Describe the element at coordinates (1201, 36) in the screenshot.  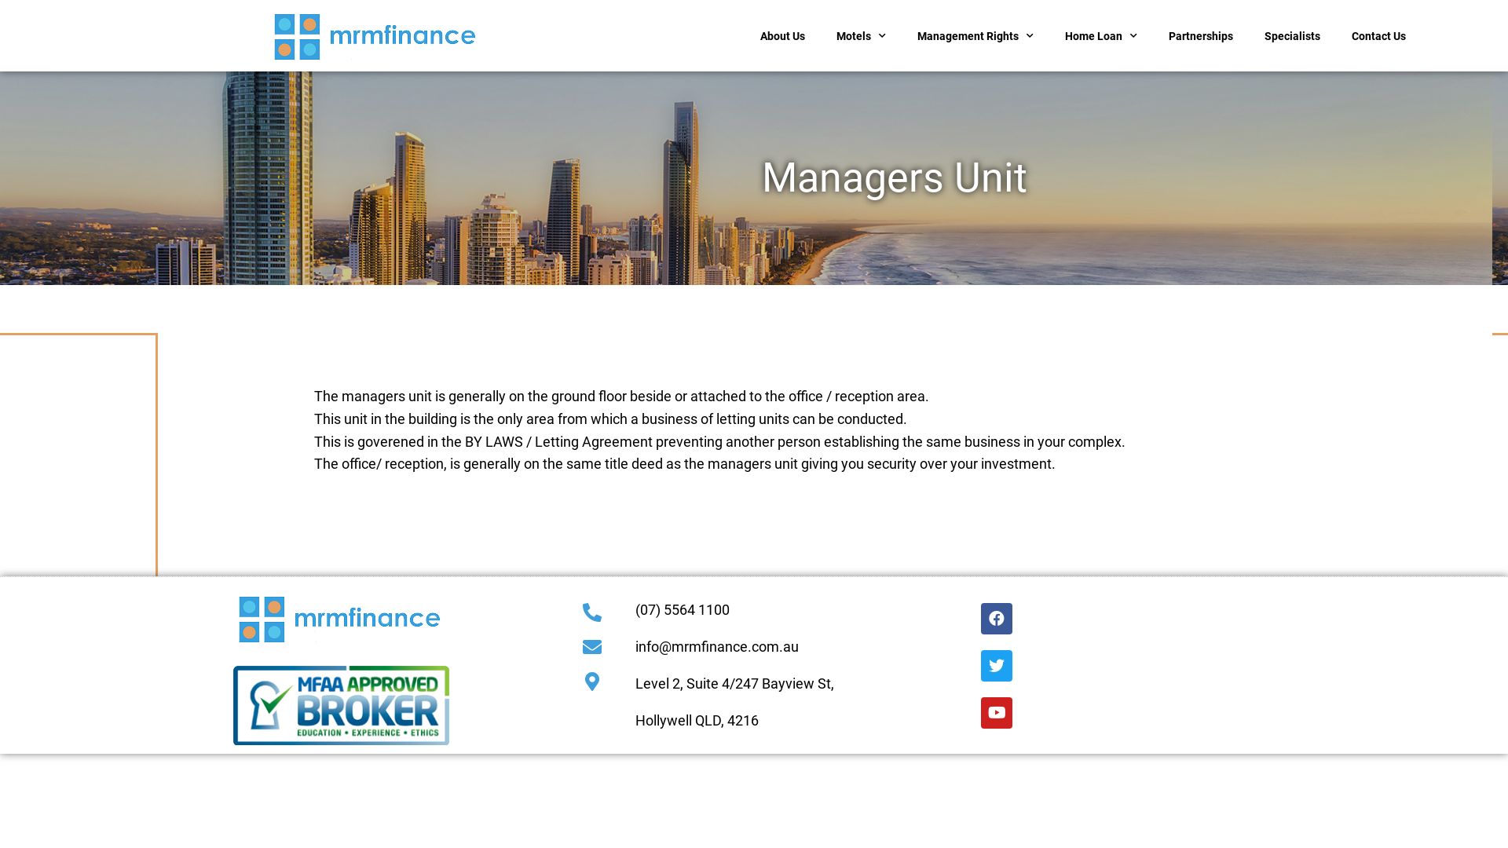
I see `Partnerships` at that location.